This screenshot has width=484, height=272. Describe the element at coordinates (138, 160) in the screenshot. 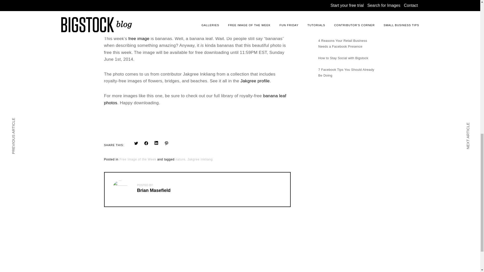

I see `Free Image of the Week` at that location.